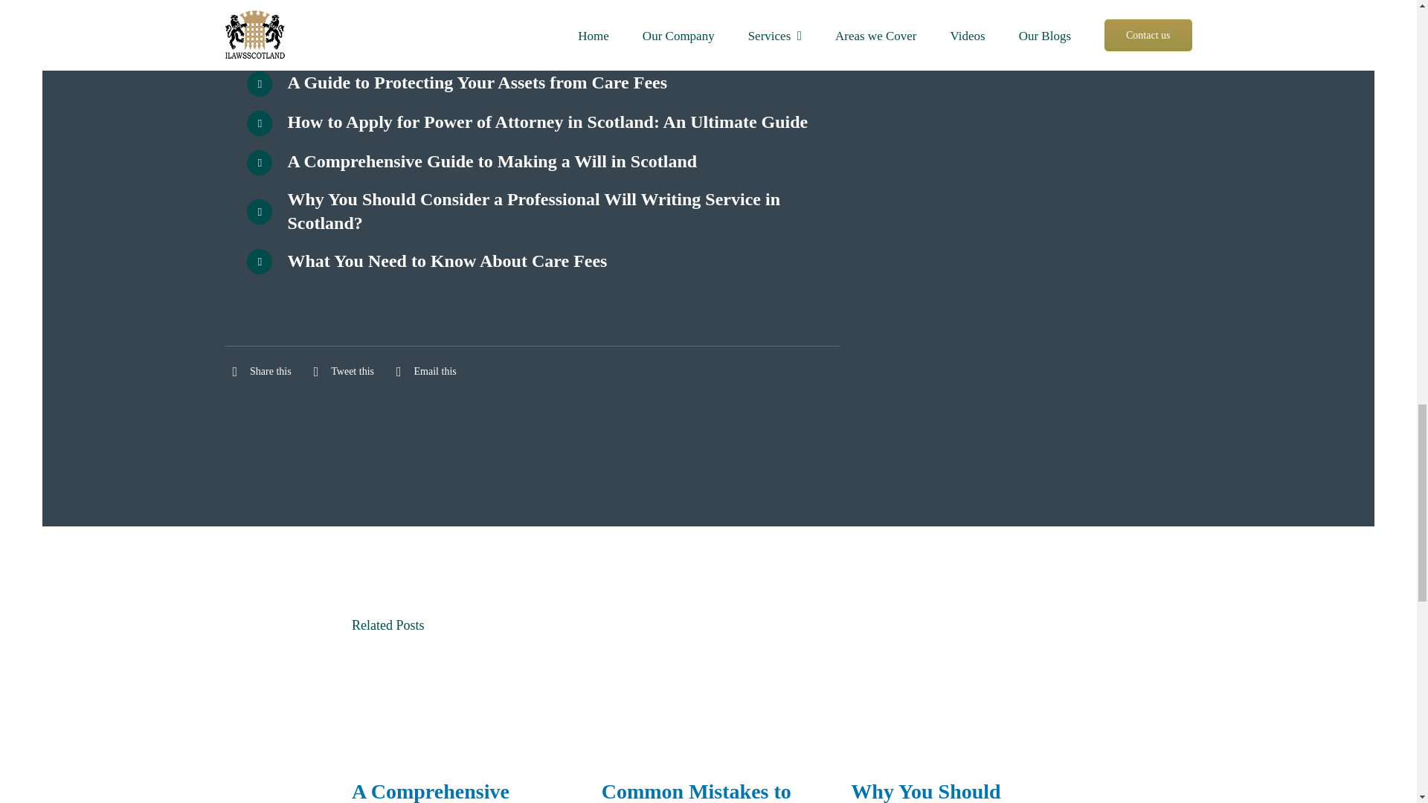  What do you see at coordinates (422, 372) in the screenshot?
I see `Email this` at bounding box center [422, 372].